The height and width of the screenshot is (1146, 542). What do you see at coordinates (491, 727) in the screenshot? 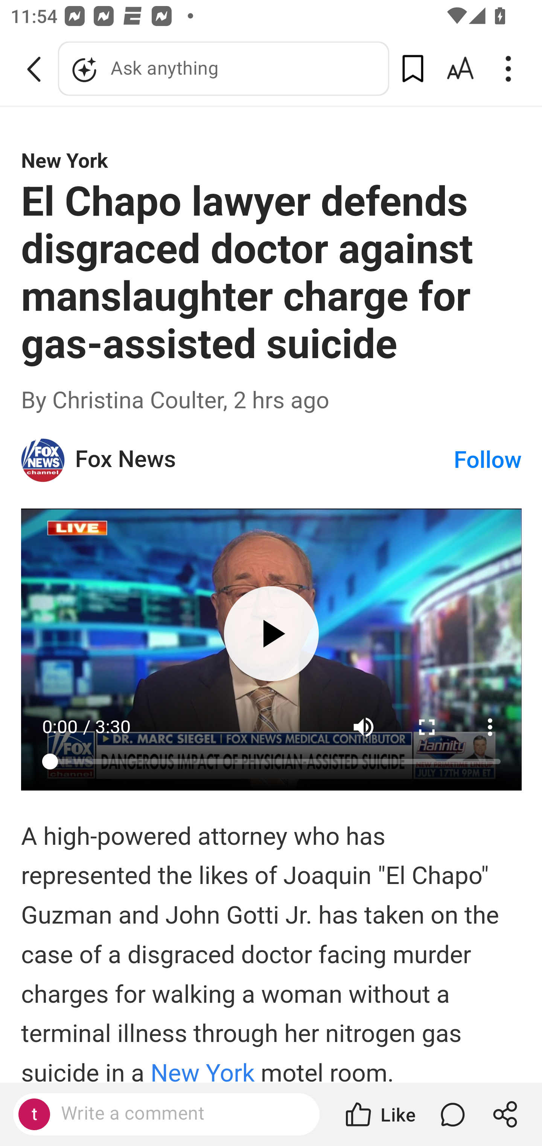
I see `show more media controls` at bounding box center [491, 727].